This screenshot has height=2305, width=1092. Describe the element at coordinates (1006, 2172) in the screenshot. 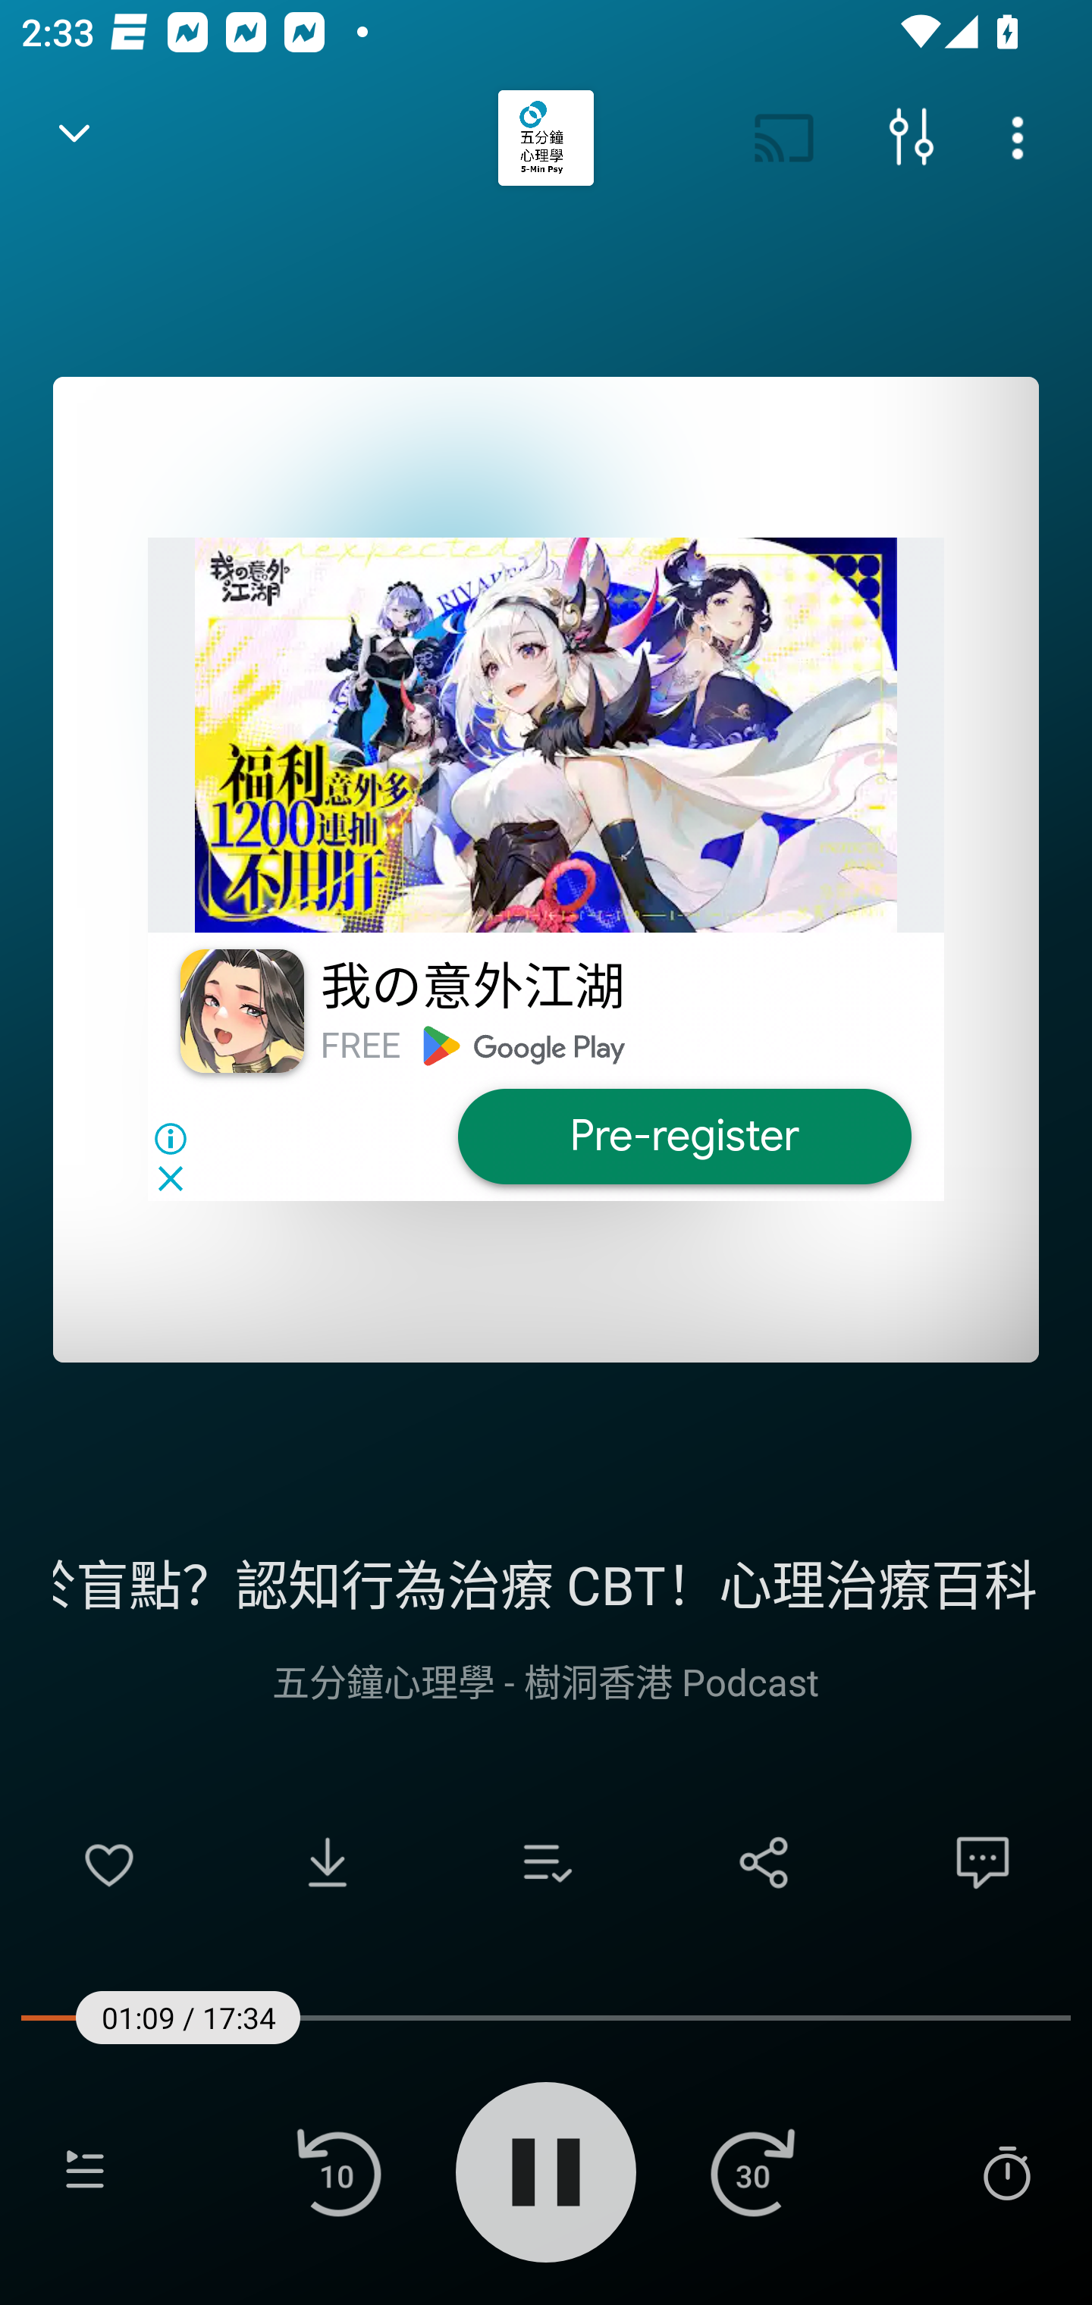

I see `Sleep Timer ` at that location.